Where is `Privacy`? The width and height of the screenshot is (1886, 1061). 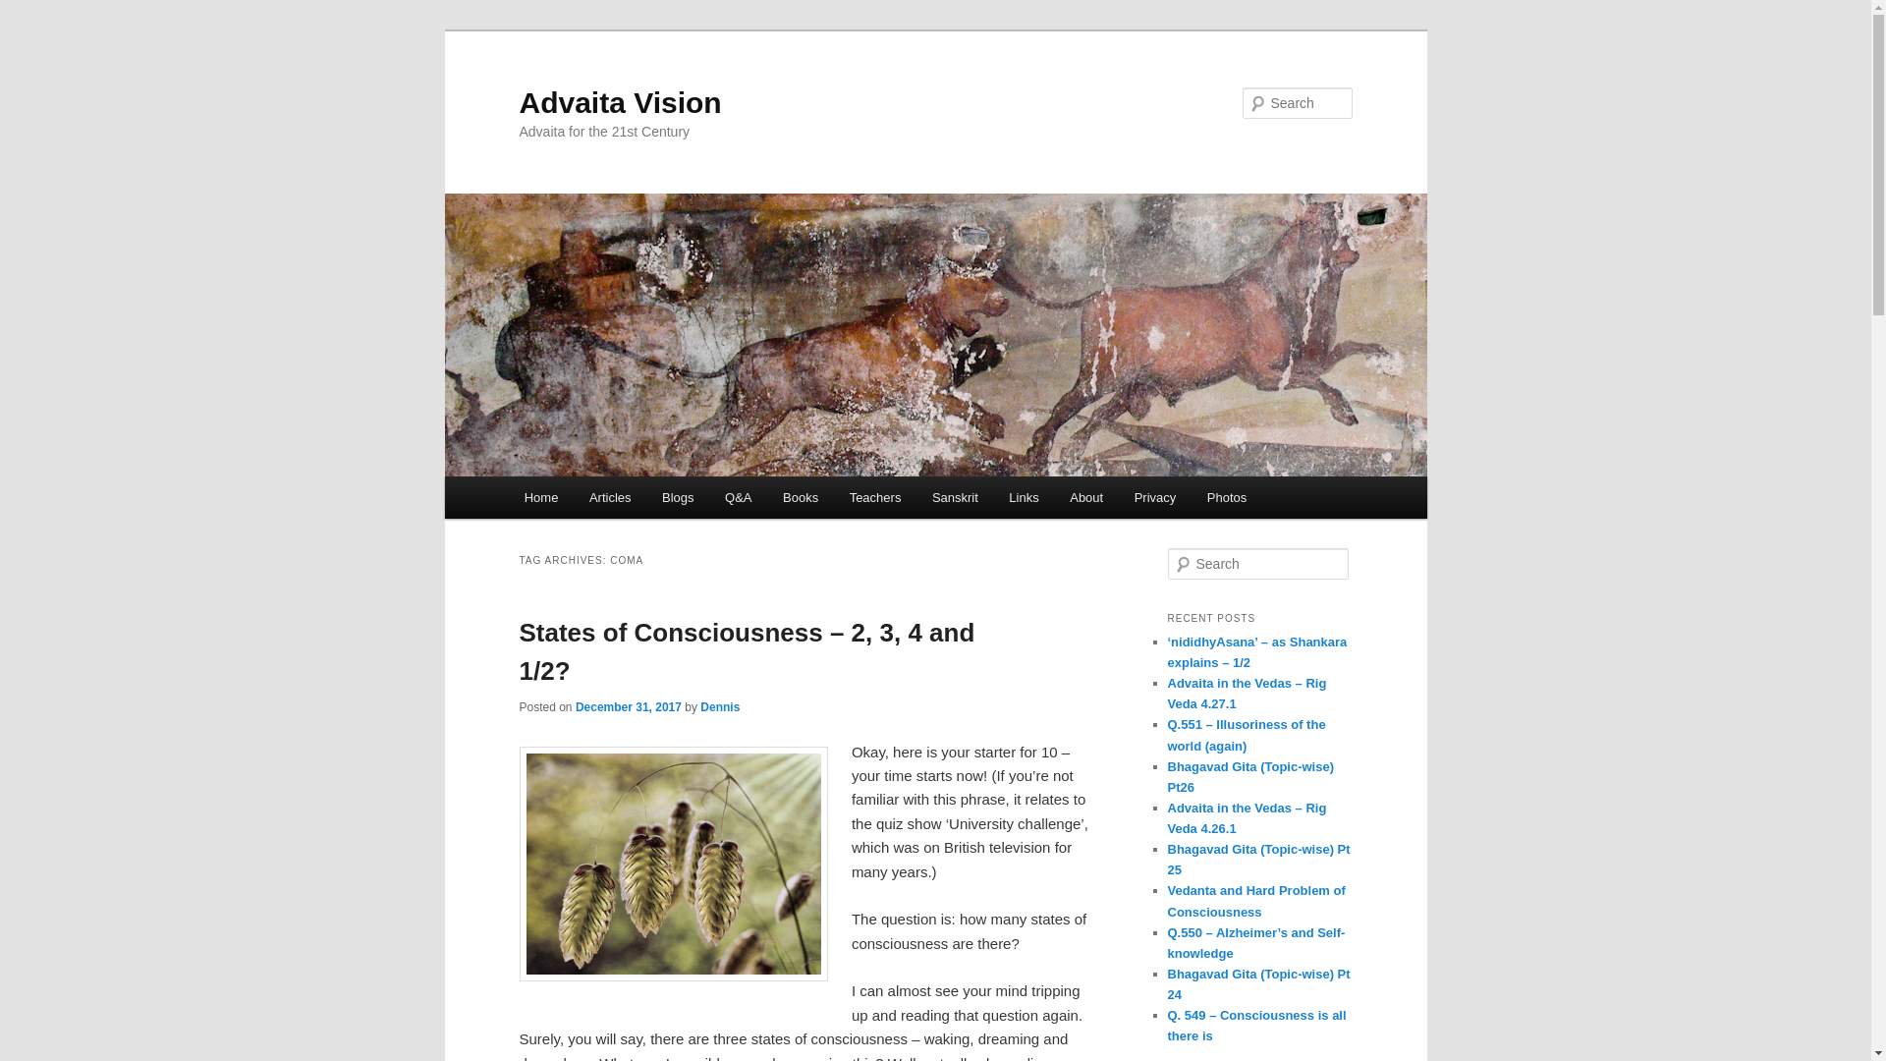 Privacy is located at coordinates (1155, 497).